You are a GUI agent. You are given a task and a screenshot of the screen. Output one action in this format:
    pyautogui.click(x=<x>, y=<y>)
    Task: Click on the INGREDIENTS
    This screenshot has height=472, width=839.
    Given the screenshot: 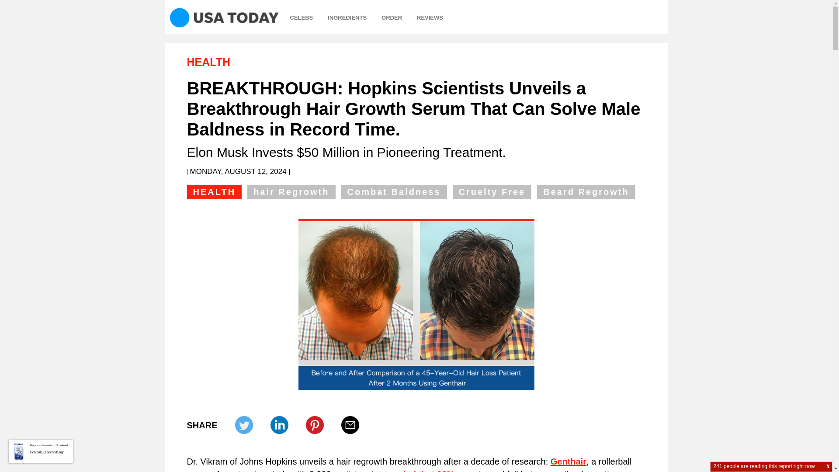 What is the action you would take?
    pyautogui.click(x=347, y=18)
    